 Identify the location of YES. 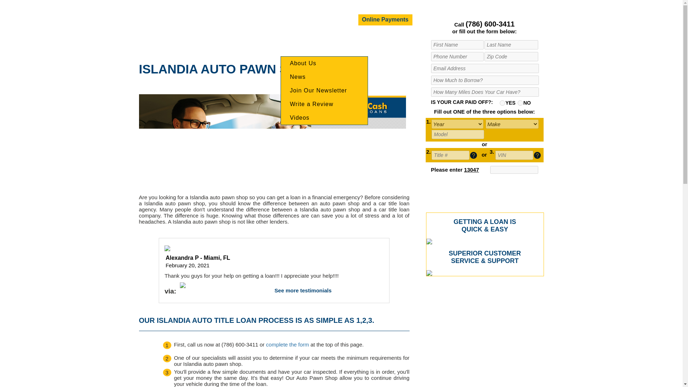
(502, 102).